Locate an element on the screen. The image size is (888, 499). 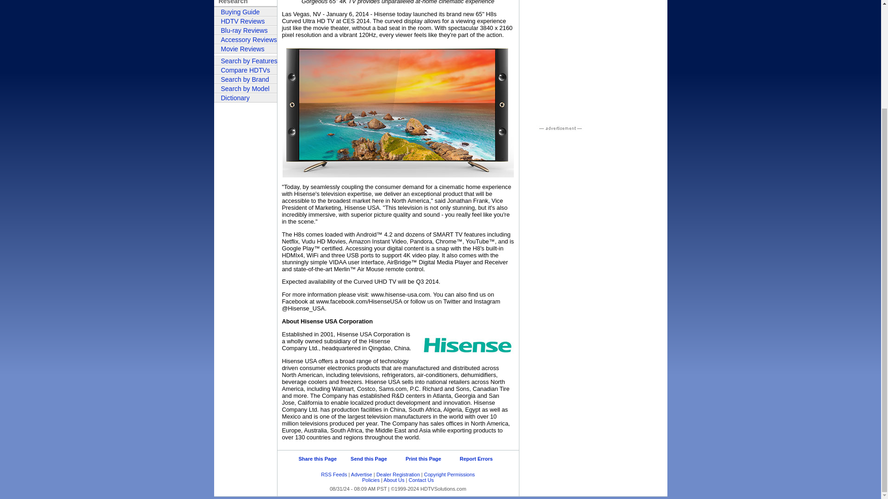
Movie Reviews is located at coordinates (245, 49).